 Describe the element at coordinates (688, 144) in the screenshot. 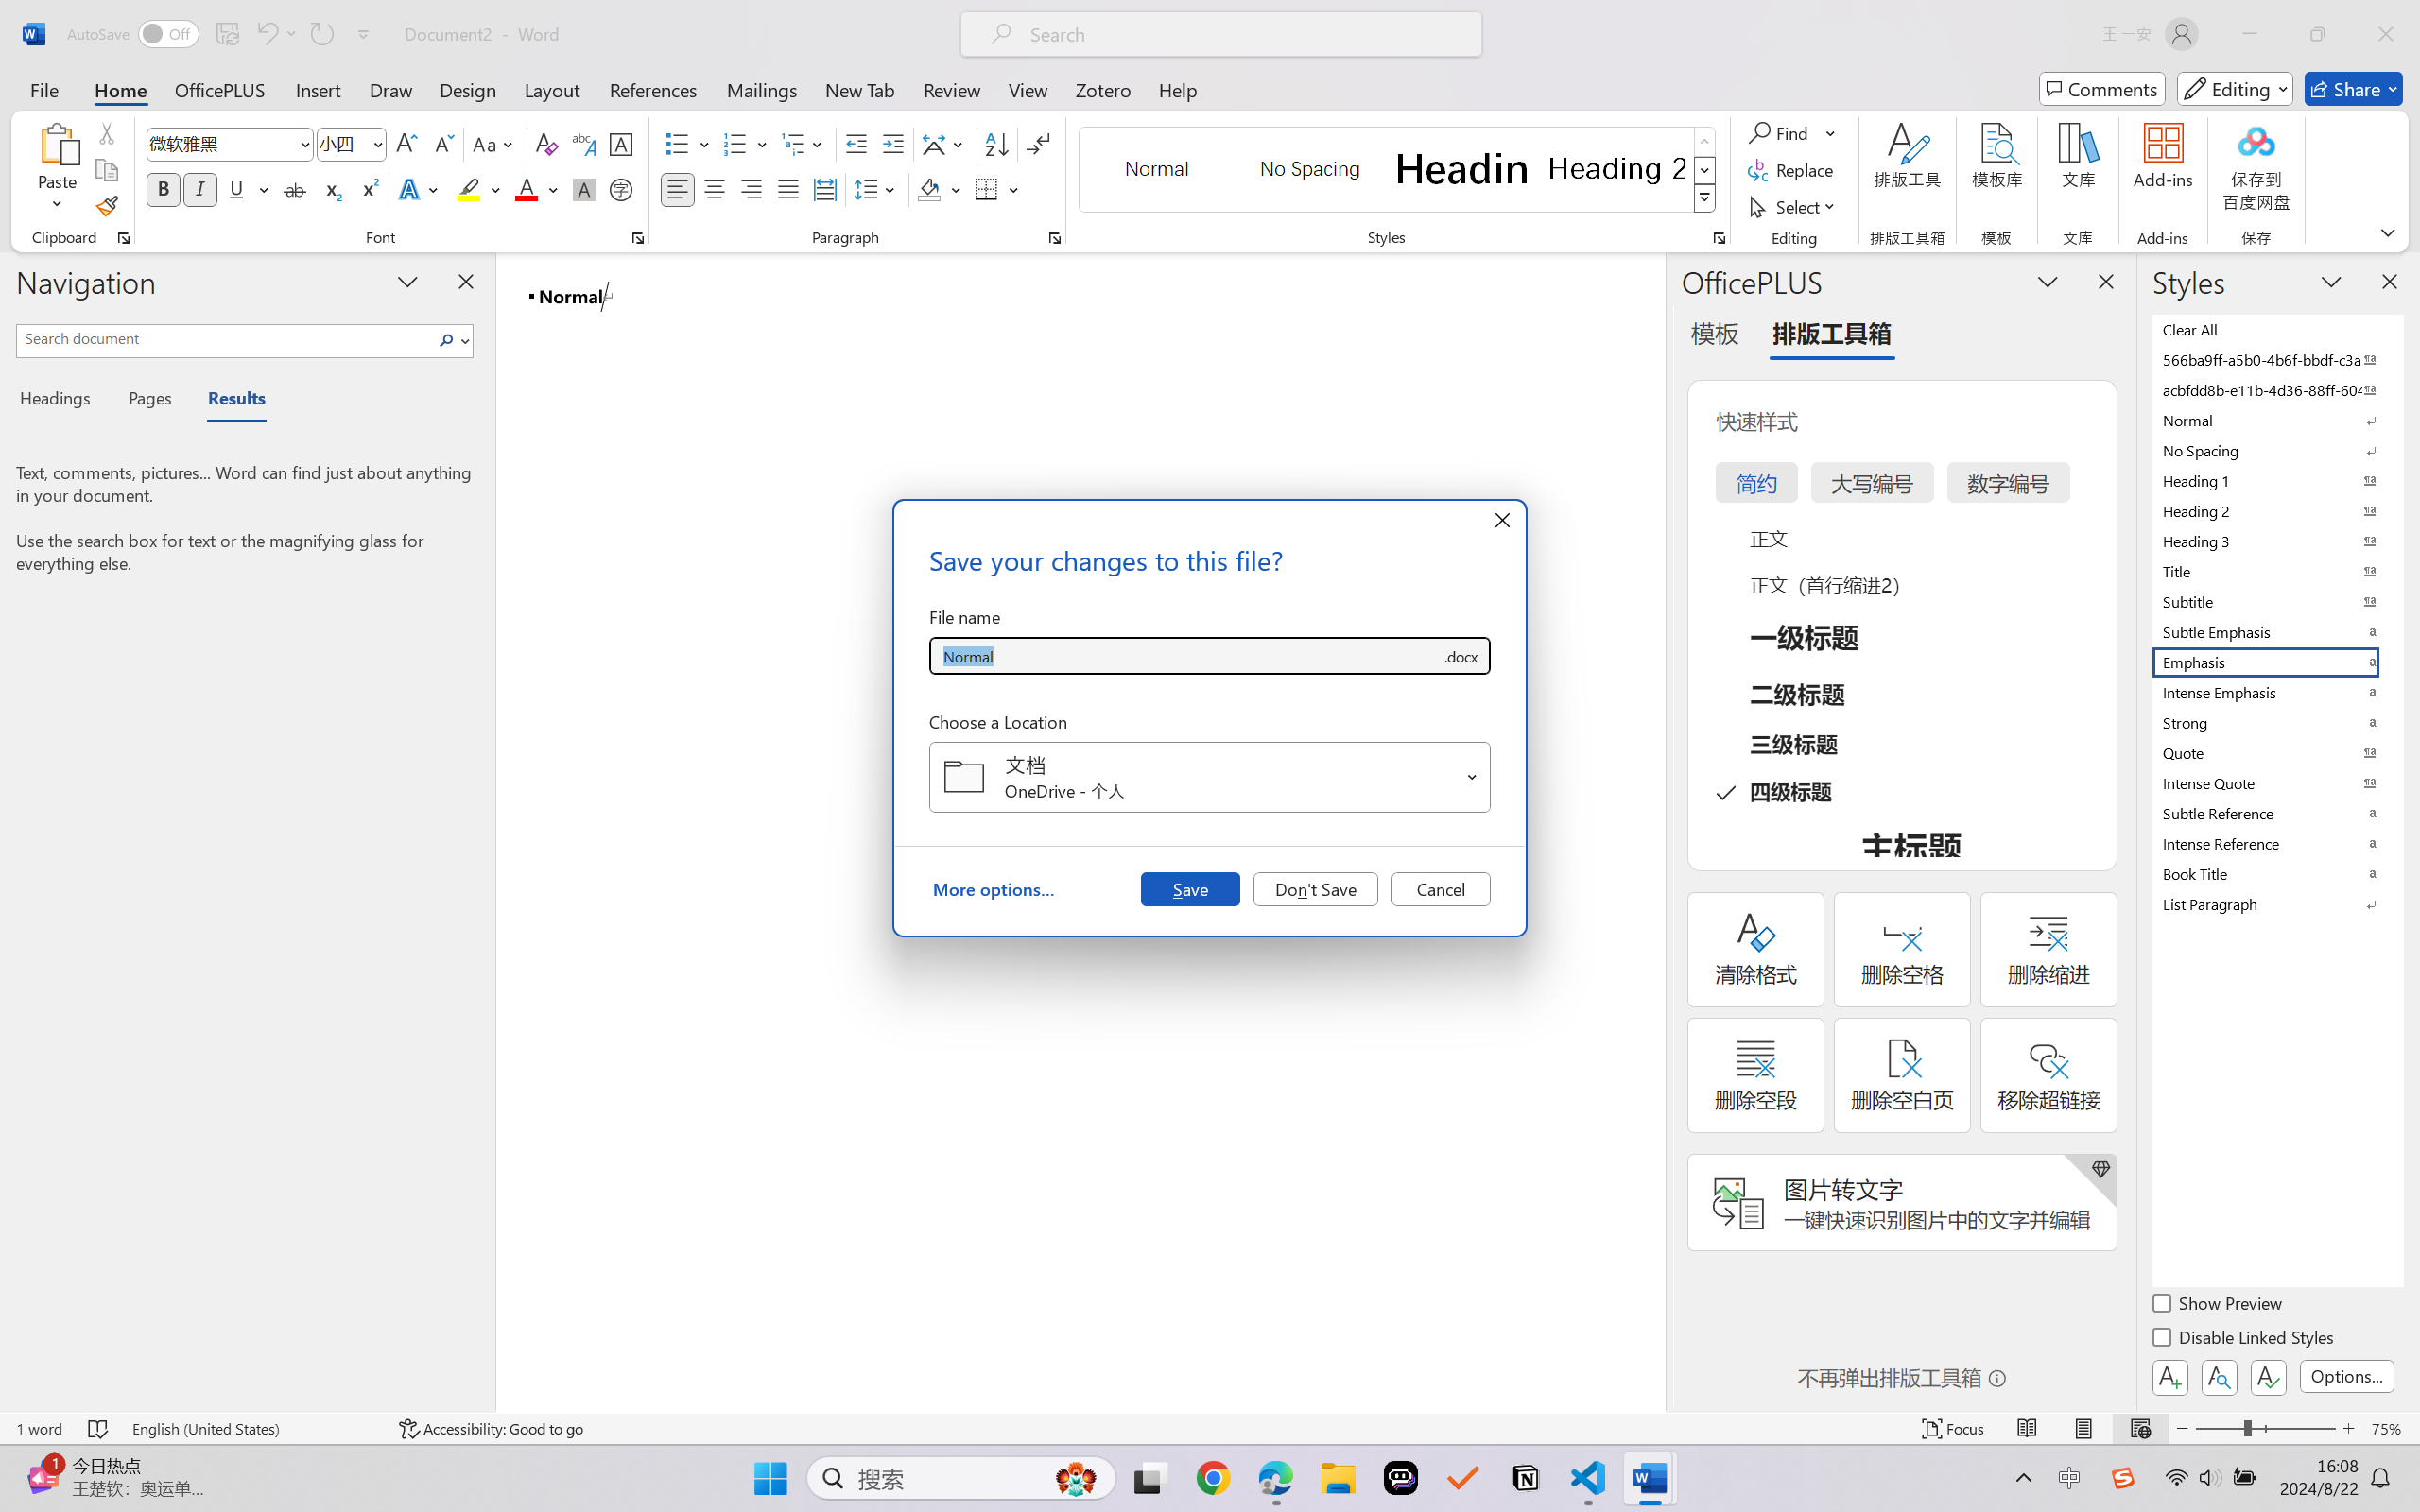

I see `Bullets` at that location.